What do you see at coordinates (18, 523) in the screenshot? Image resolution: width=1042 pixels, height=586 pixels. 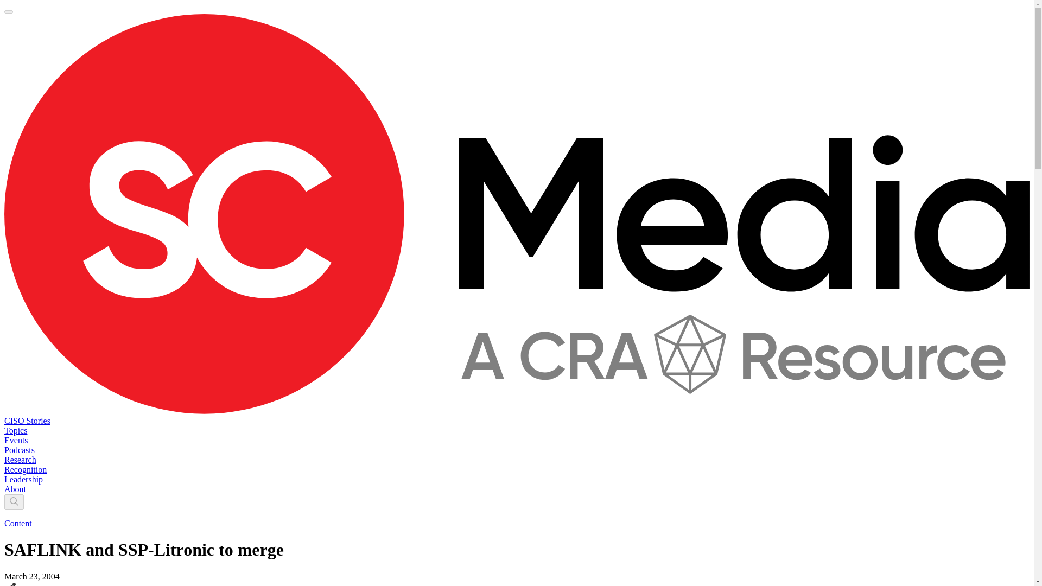 I see `Content` at bounding box center [18, 523].